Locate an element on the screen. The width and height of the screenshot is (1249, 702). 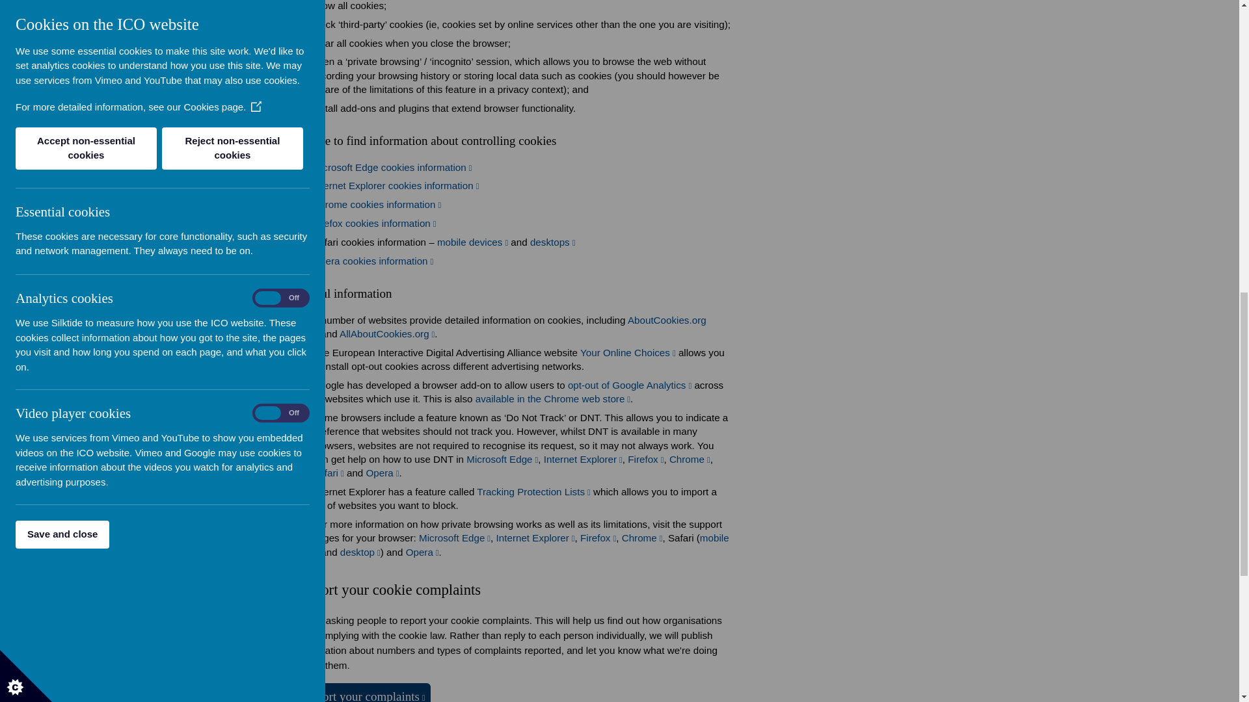
Settings for privacy, browsing history and do-not-track is located at coordinates (645, 459).